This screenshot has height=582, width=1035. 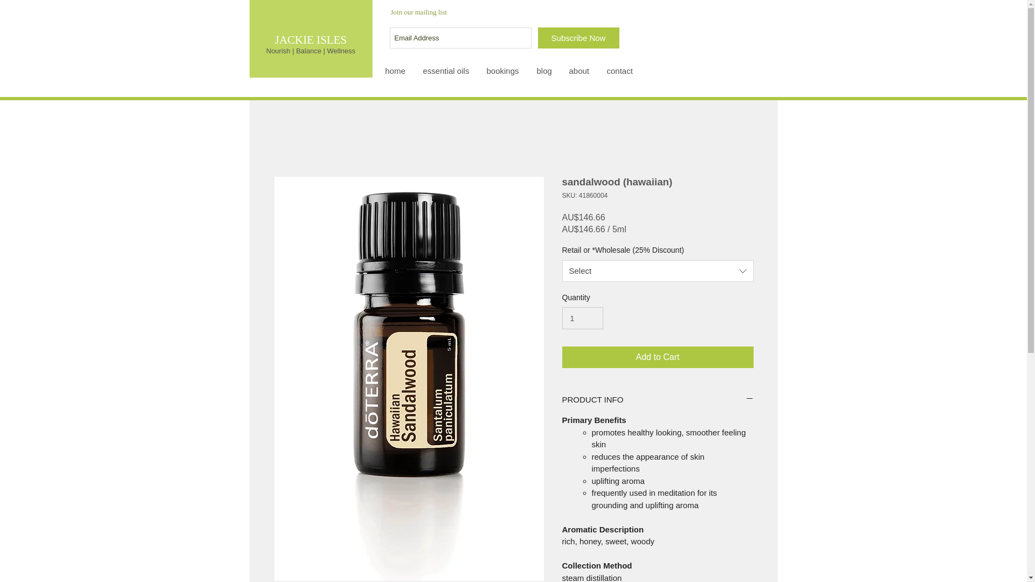 What do you see at coordinates (503, 71) in the screenshot?
I see `bookings` at bounding box center [503, 71].